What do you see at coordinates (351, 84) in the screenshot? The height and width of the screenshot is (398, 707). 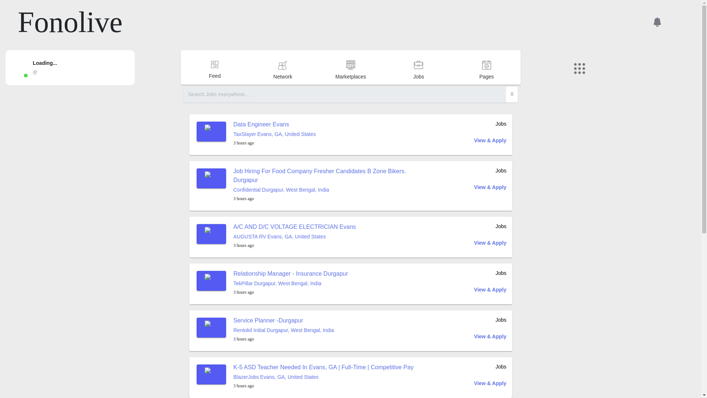 I see `Marketplaces` at bounding box center [351, 84].